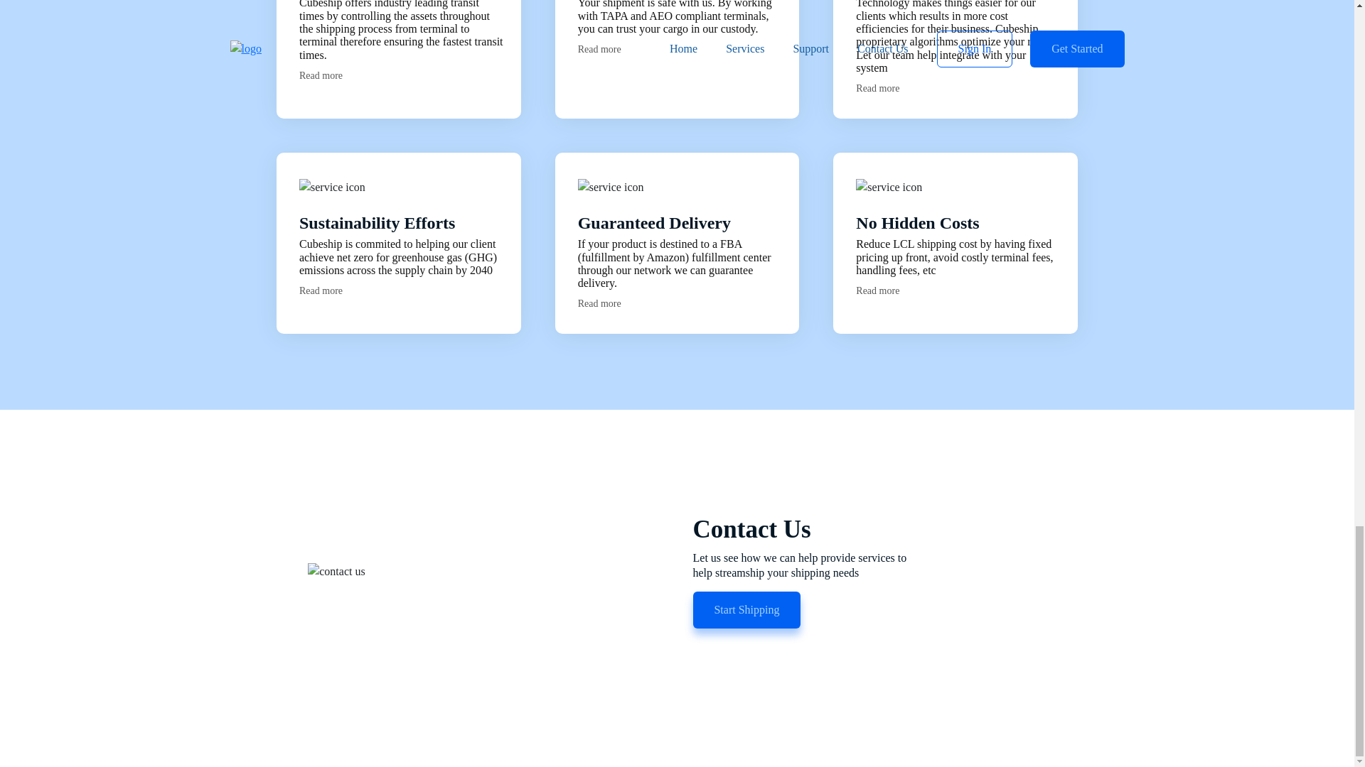 The width and height of the screenshot is (1365, 767). I want to click on Read more, so click(327, 75).